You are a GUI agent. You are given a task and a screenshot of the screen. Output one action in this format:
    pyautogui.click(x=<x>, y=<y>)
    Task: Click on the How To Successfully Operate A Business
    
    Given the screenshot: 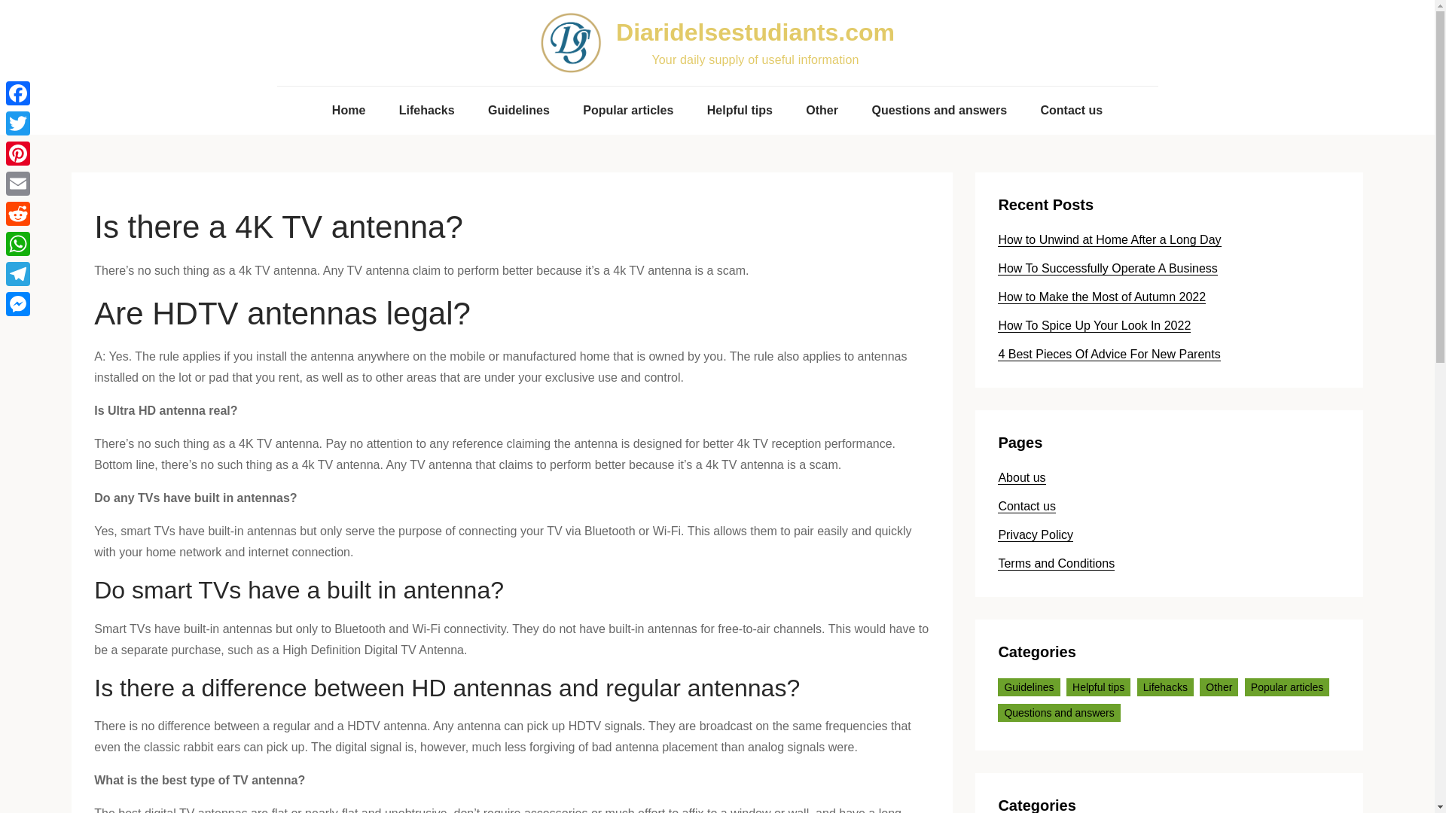 What is the action you would take?
    pyautogui.click(x=1107, y=268)
    